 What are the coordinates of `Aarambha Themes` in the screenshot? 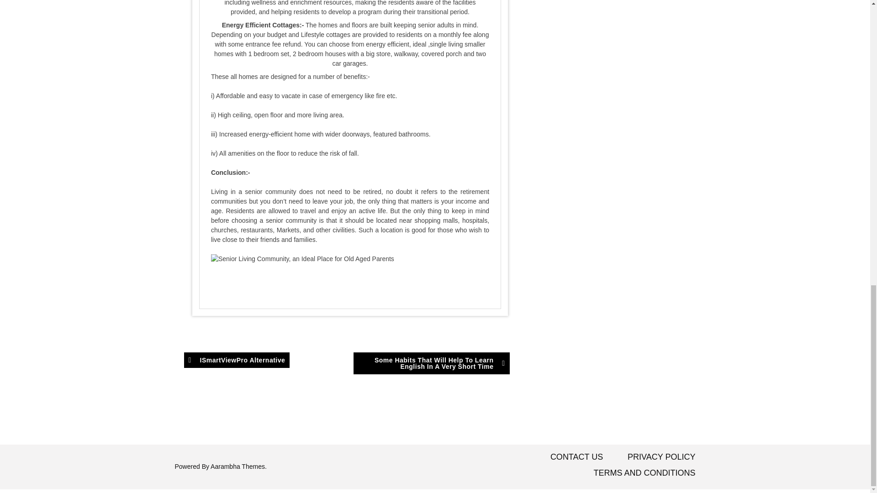 It's located at (238, 467).